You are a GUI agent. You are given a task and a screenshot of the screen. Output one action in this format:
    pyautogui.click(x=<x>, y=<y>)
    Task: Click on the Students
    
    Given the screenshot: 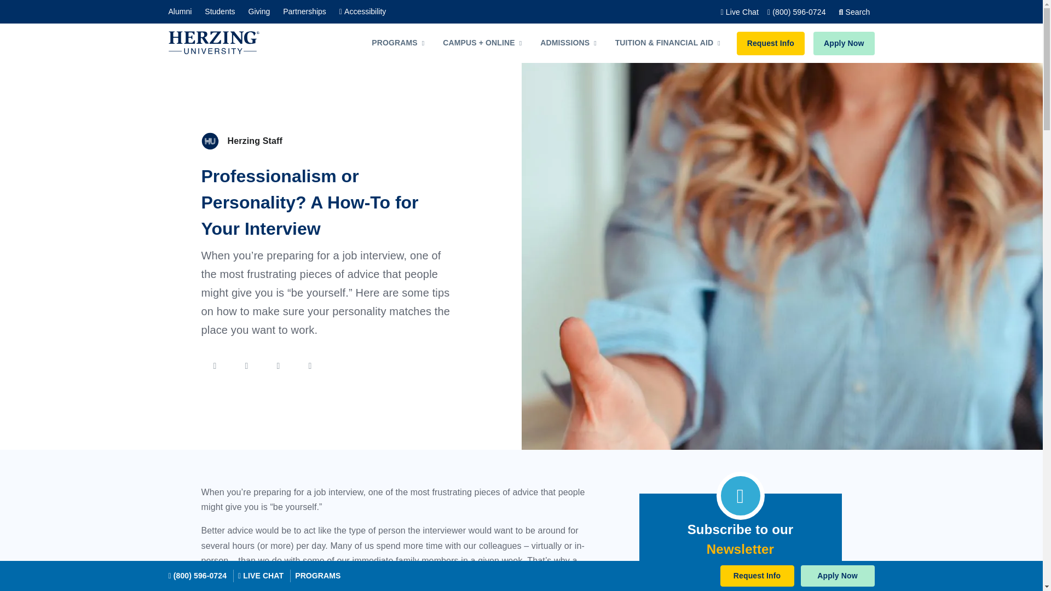 What is the action you would take?
    pyautogui.click(x=217, y=11)
    